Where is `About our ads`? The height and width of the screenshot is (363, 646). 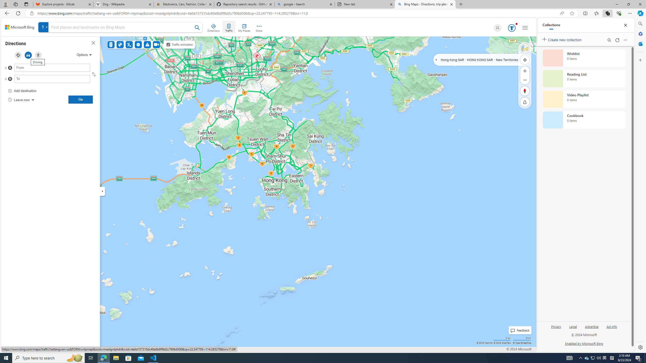 About our ads is located at coordinates (89, 349).